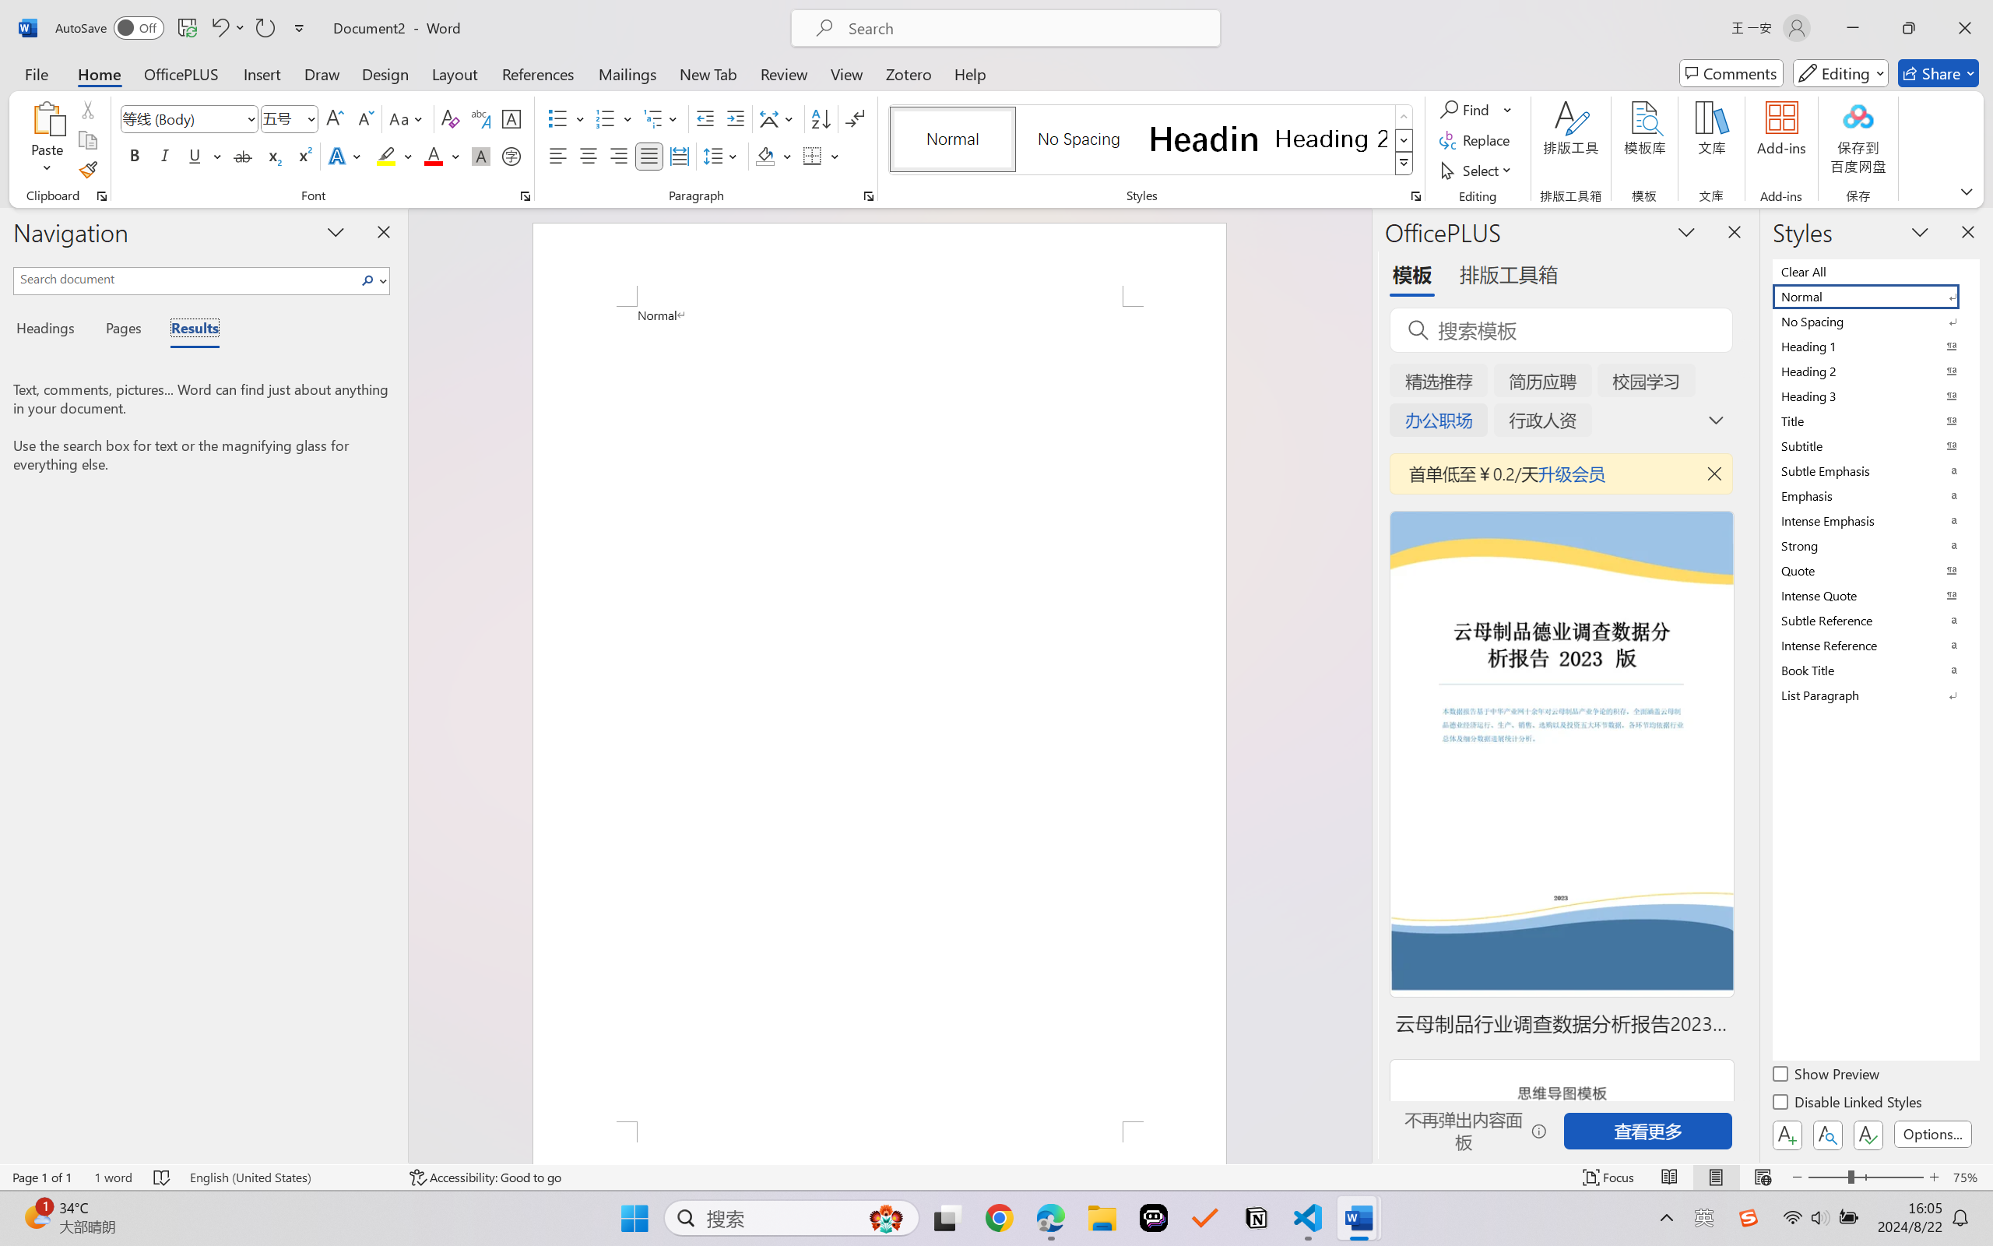 This screenshot has height=1246, width=1993. Describe the element at coordinates (1875, 545) in the screenshot. I see `Strong` at that location.